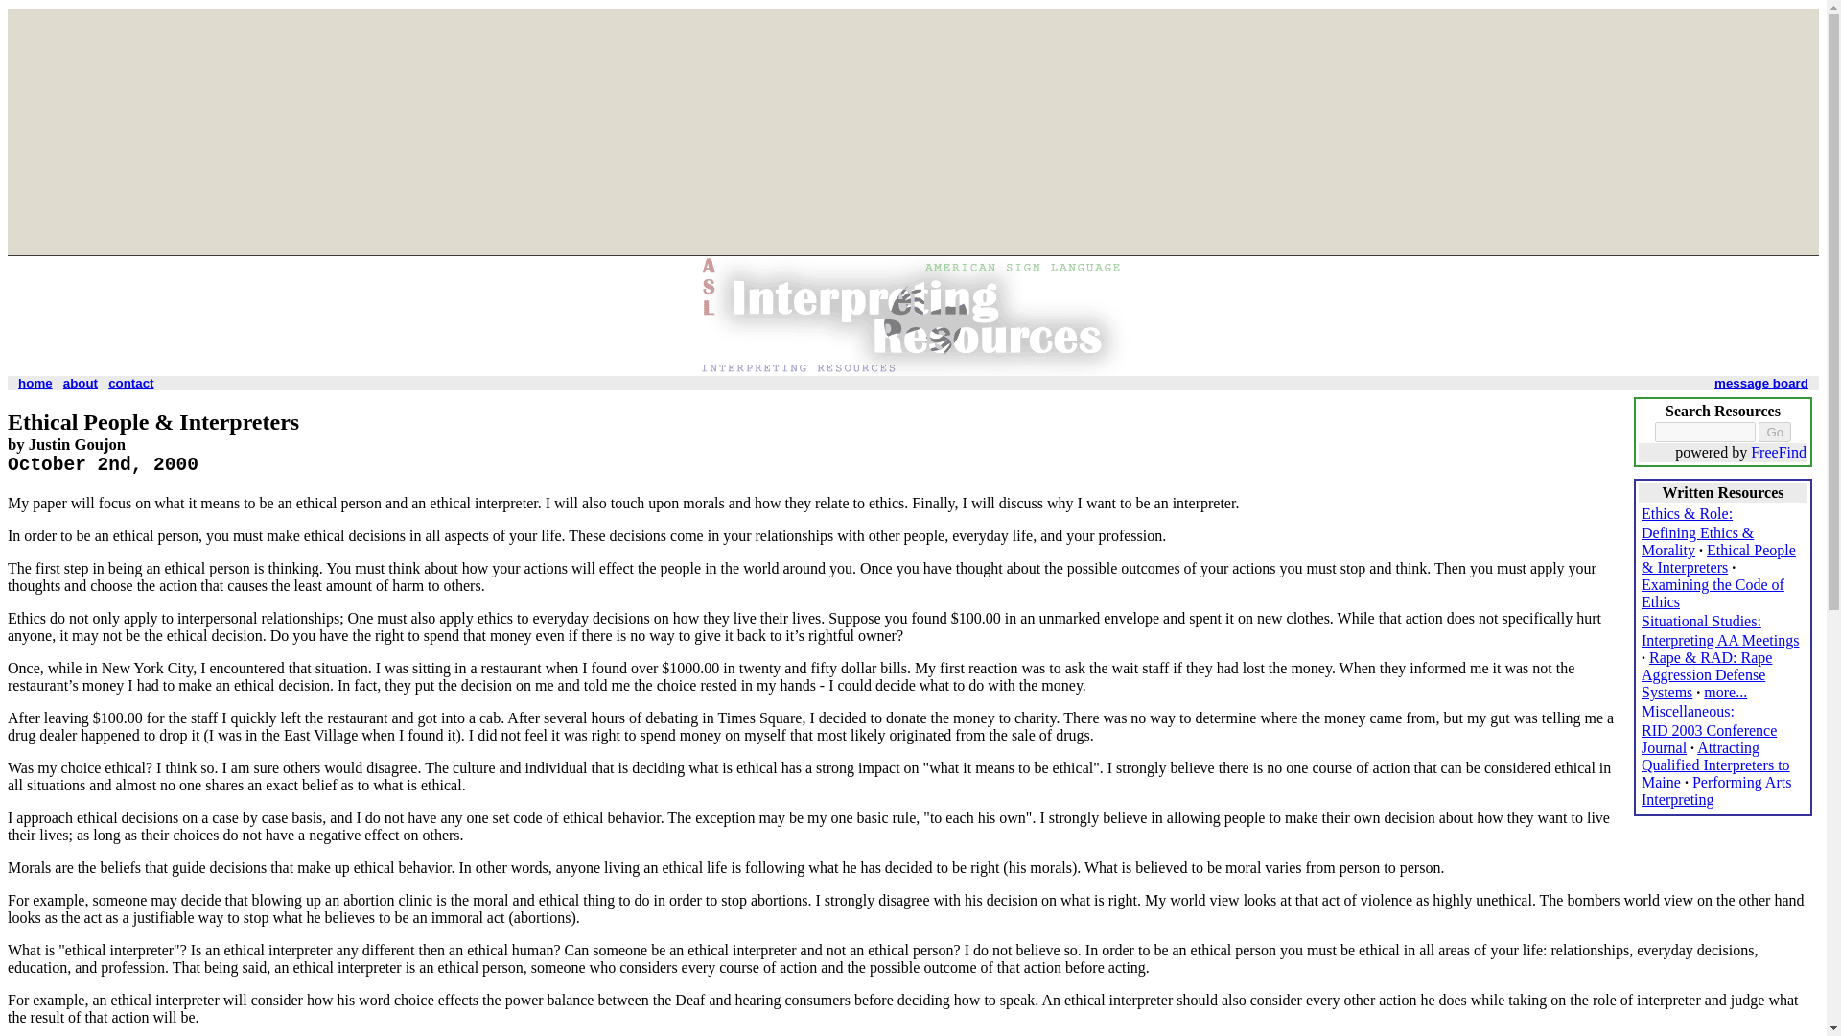 The image size is (1841, 1036). Describe the element at coordinates (1688, 711) in the screenshot. I see `Miscellaneous:` at that location.